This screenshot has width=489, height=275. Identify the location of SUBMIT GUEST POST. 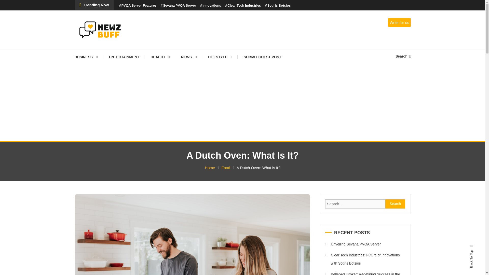
(262, 57).